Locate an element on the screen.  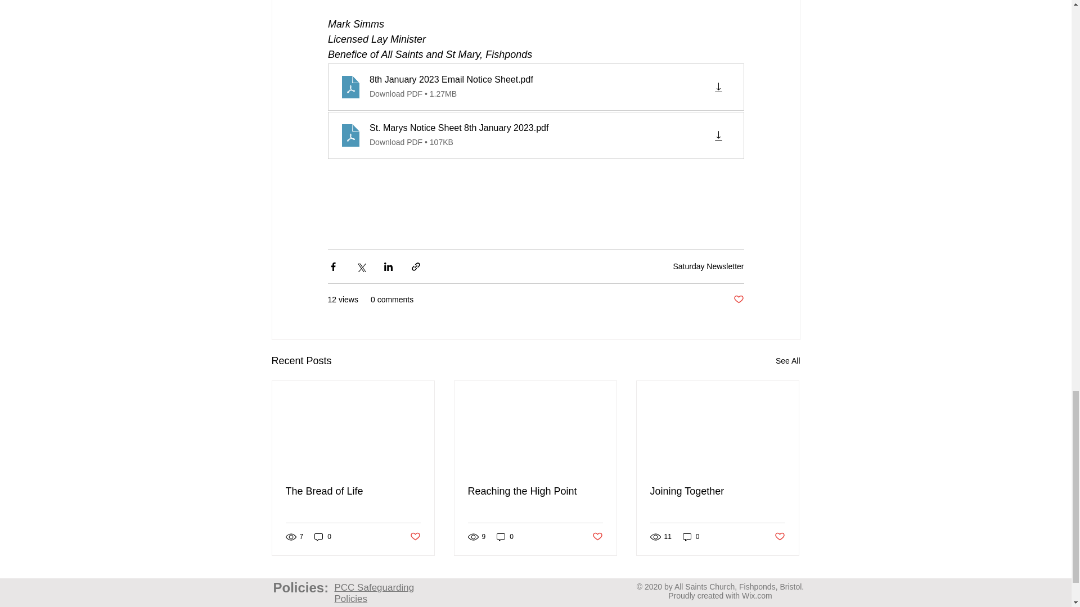
0 is located at coordinates (323, 537).